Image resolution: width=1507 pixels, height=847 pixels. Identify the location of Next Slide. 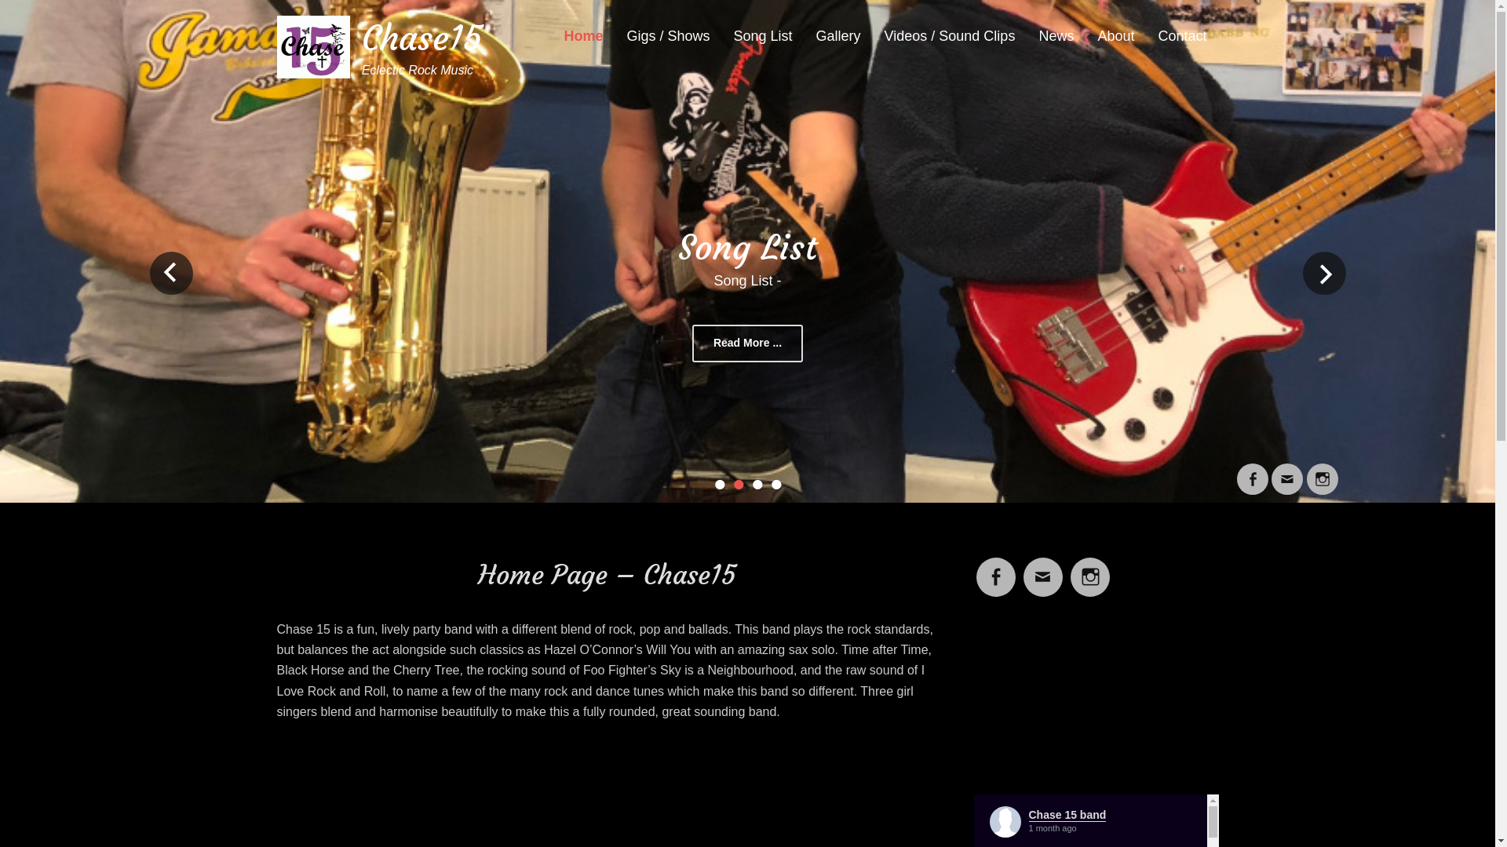
(1325, 273).